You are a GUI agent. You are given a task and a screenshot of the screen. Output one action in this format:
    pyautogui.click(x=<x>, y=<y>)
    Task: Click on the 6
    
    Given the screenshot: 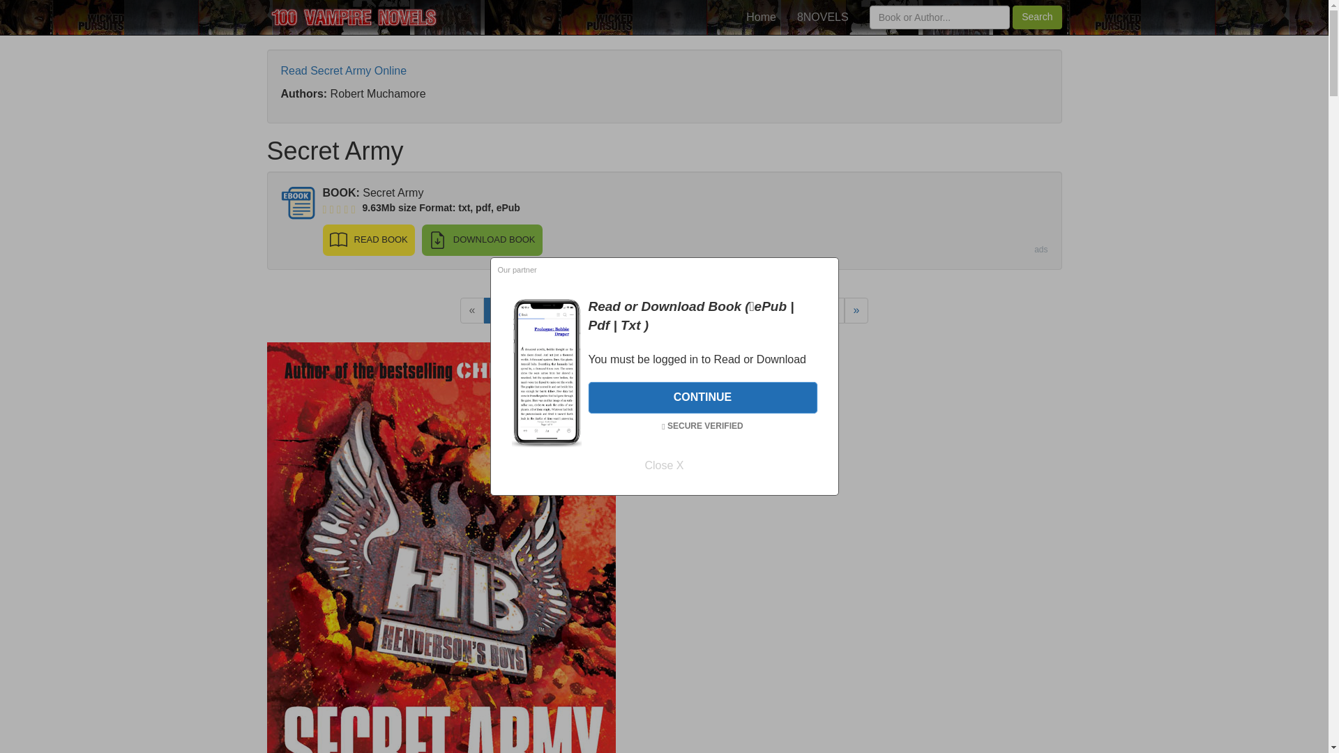 What is the action you would take?
    pyautogui.click(x=615, y=310)
    